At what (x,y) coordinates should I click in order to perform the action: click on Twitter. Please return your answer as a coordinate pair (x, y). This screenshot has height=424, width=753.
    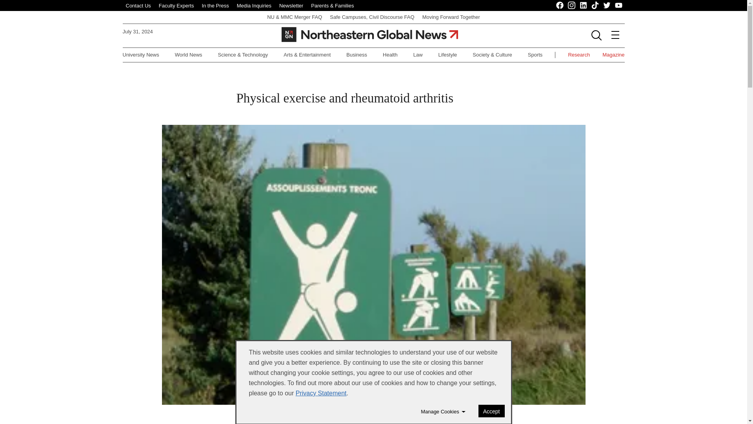
    Looking at the image, I should click on (607, 5).